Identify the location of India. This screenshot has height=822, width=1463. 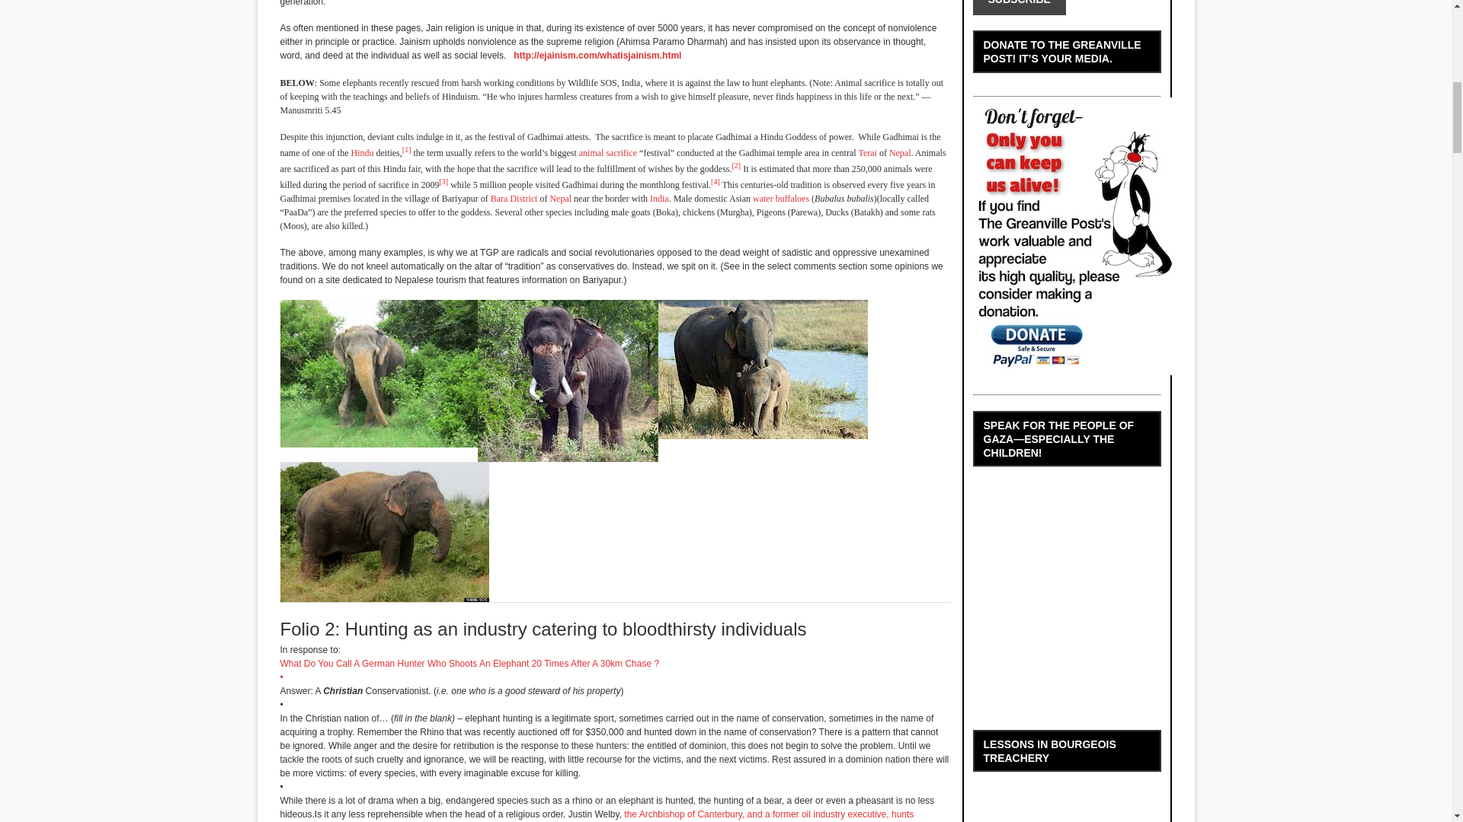
(658, 198).